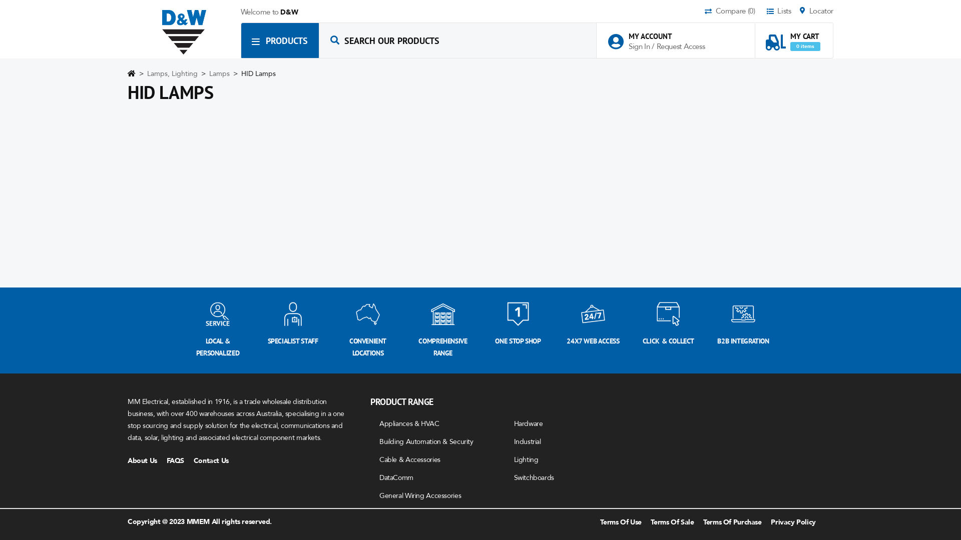 The height and width of the screenshot is (540, 961). I want to click on Lists, so click(782, 12).